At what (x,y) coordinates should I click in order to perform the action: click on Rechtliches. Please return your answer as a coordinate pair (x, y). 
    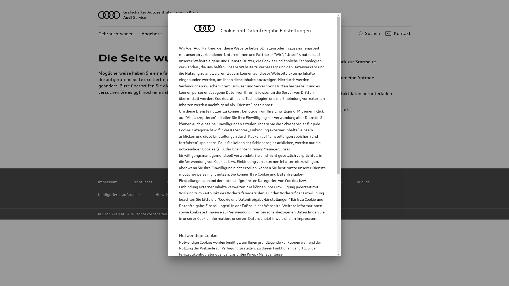
    Looking at the image, I should click on (142, 182).